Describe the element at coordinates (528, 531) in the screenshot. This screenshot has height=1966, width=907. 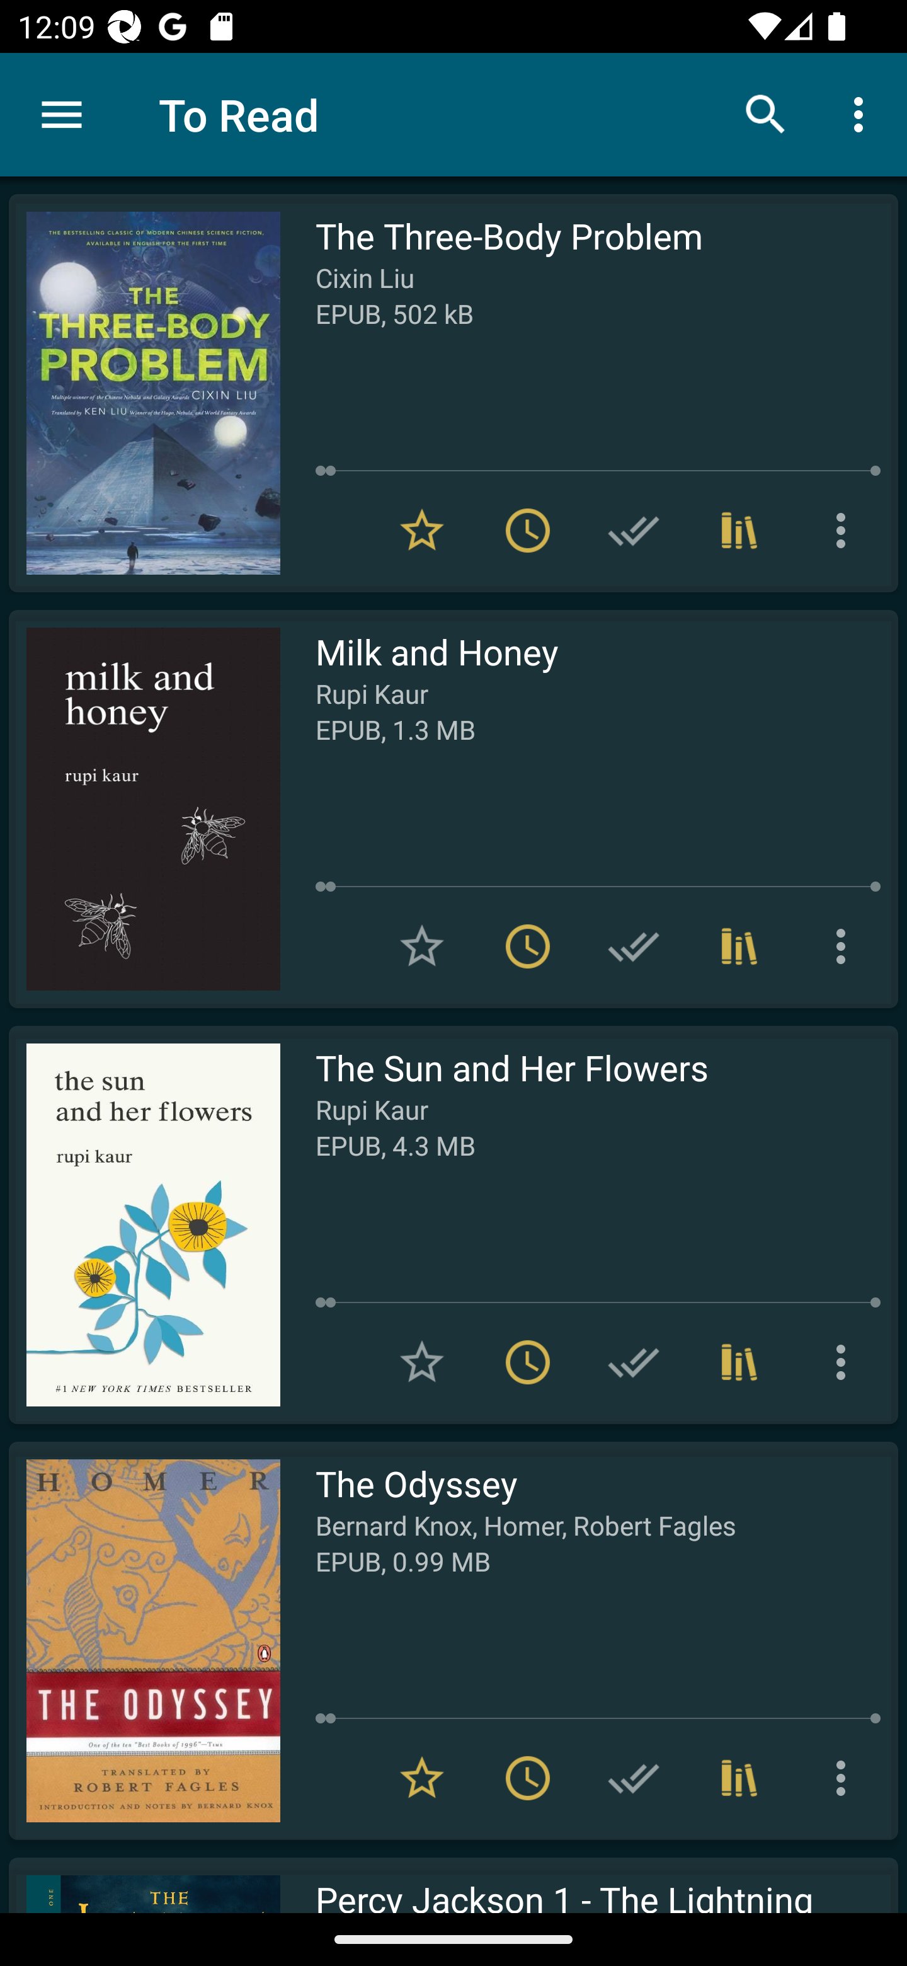
I see `Remove from To read` at that location.